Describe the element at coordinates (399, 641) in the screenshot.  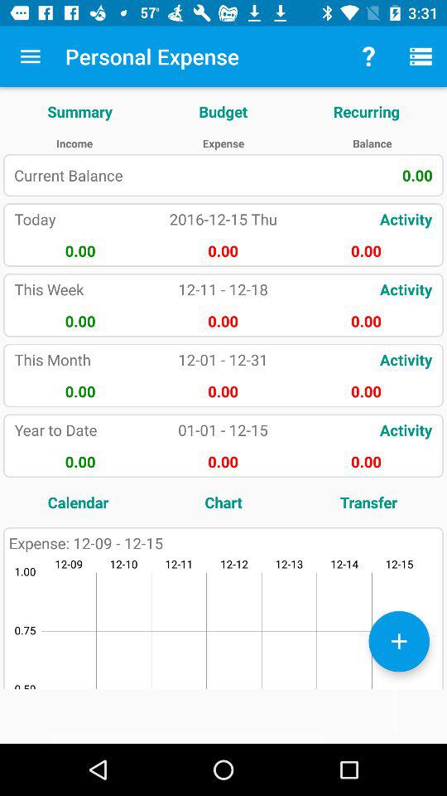
I see `add more elements` at that location.